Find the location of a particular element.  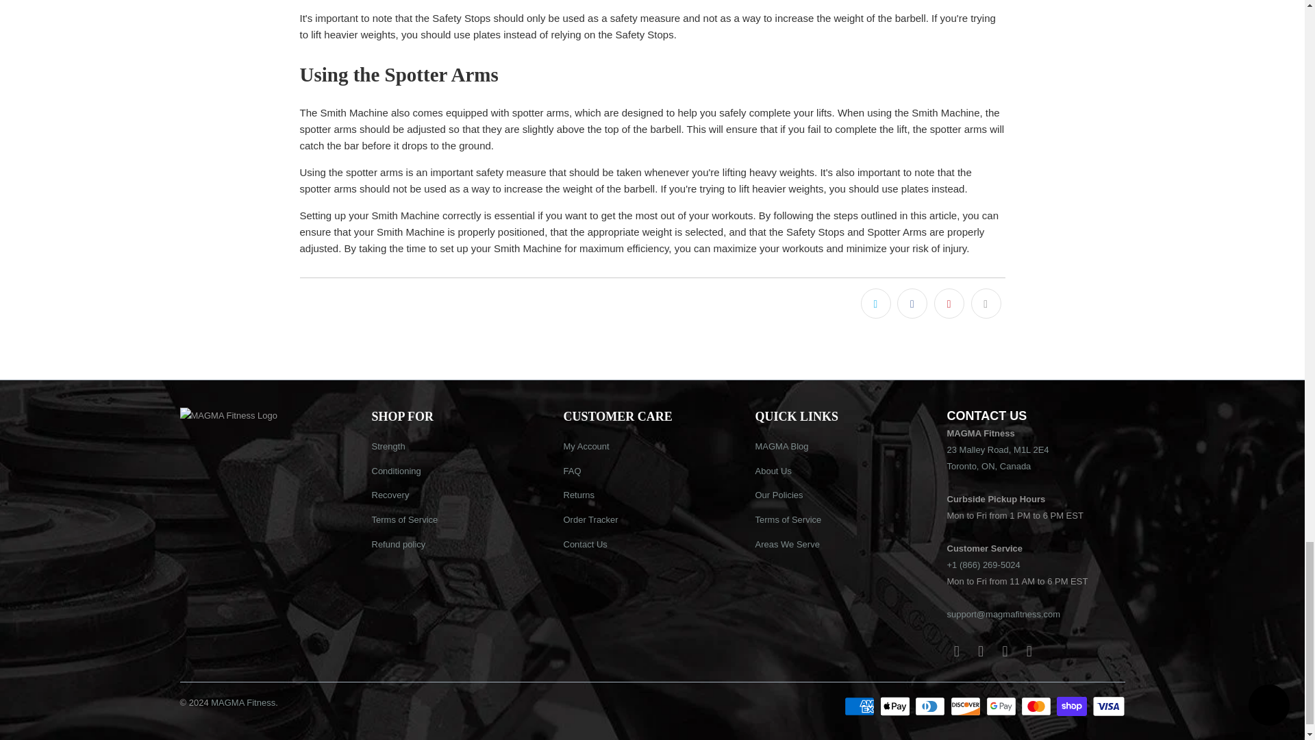

Mastercard is located at coordinates (1038, 706).